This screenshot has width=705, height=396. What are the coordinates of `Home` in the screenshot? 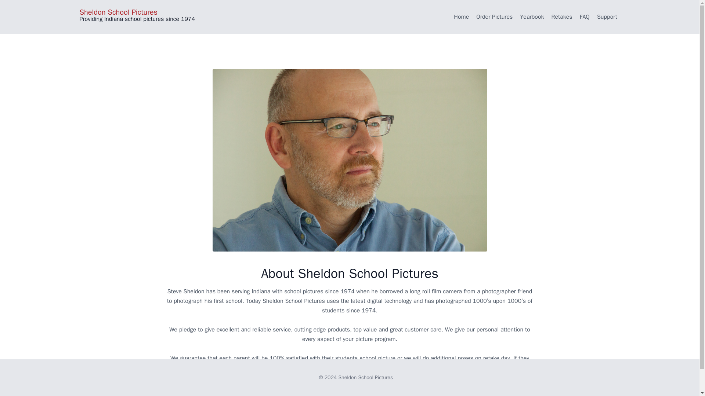 It's located at (461, 17).